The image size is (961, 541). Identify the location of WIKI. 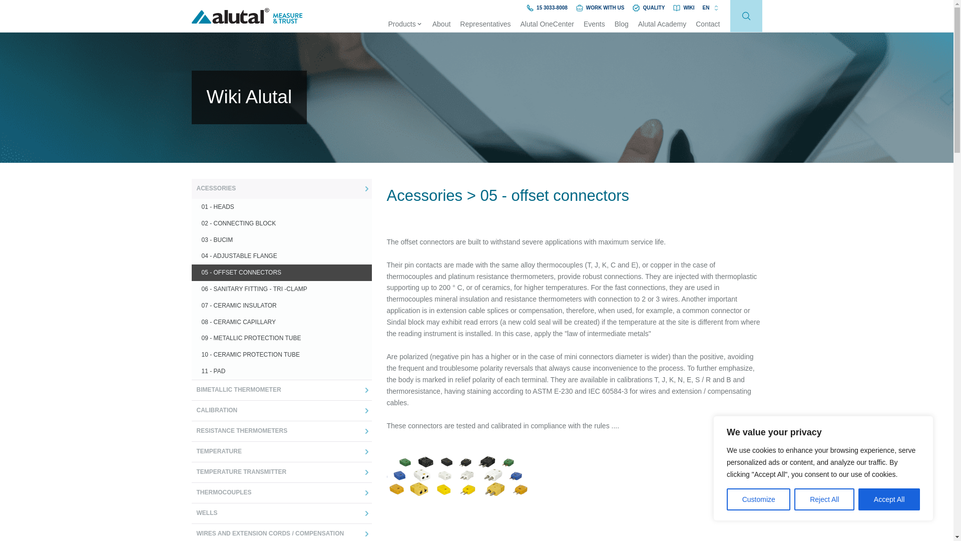
(683, 8).